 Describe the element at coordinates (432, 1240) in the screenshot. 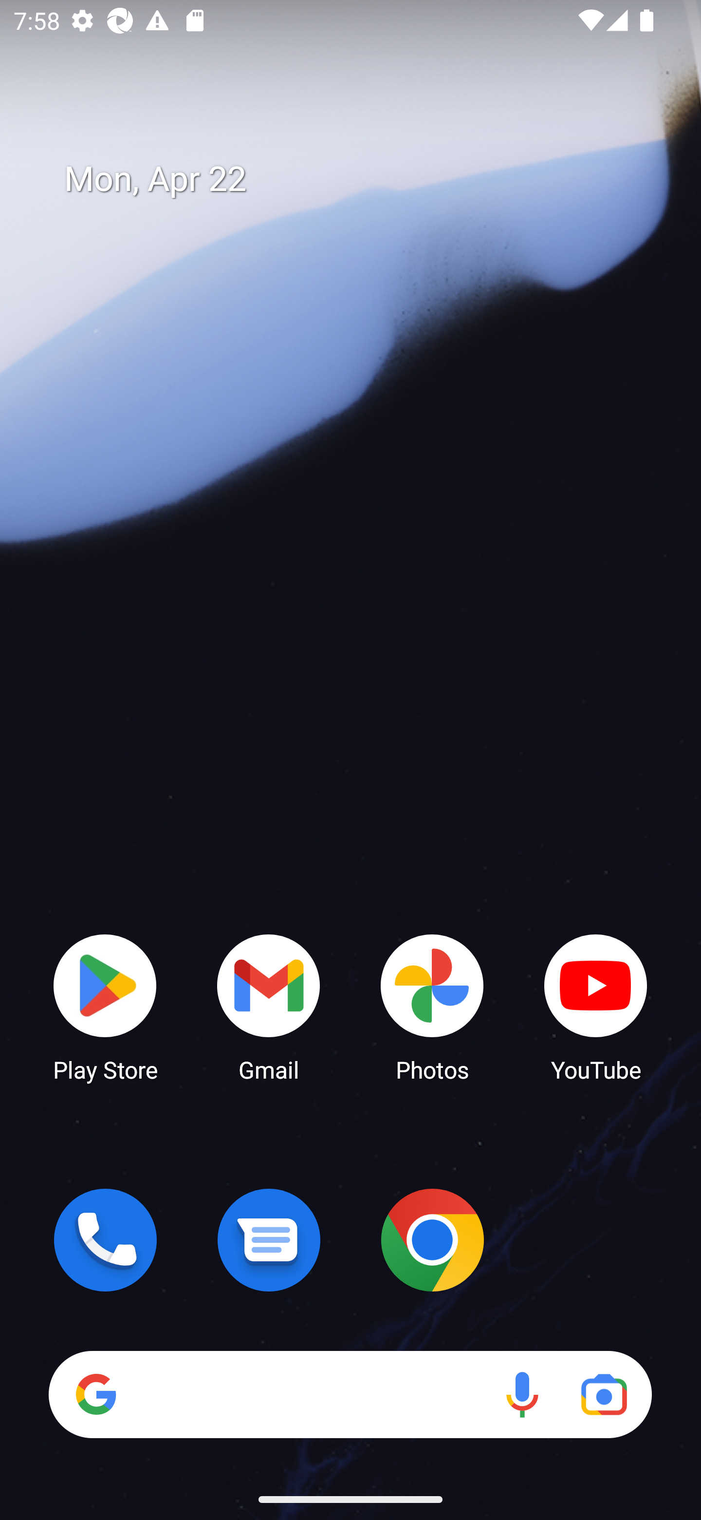

I see `Chrome` at that location.